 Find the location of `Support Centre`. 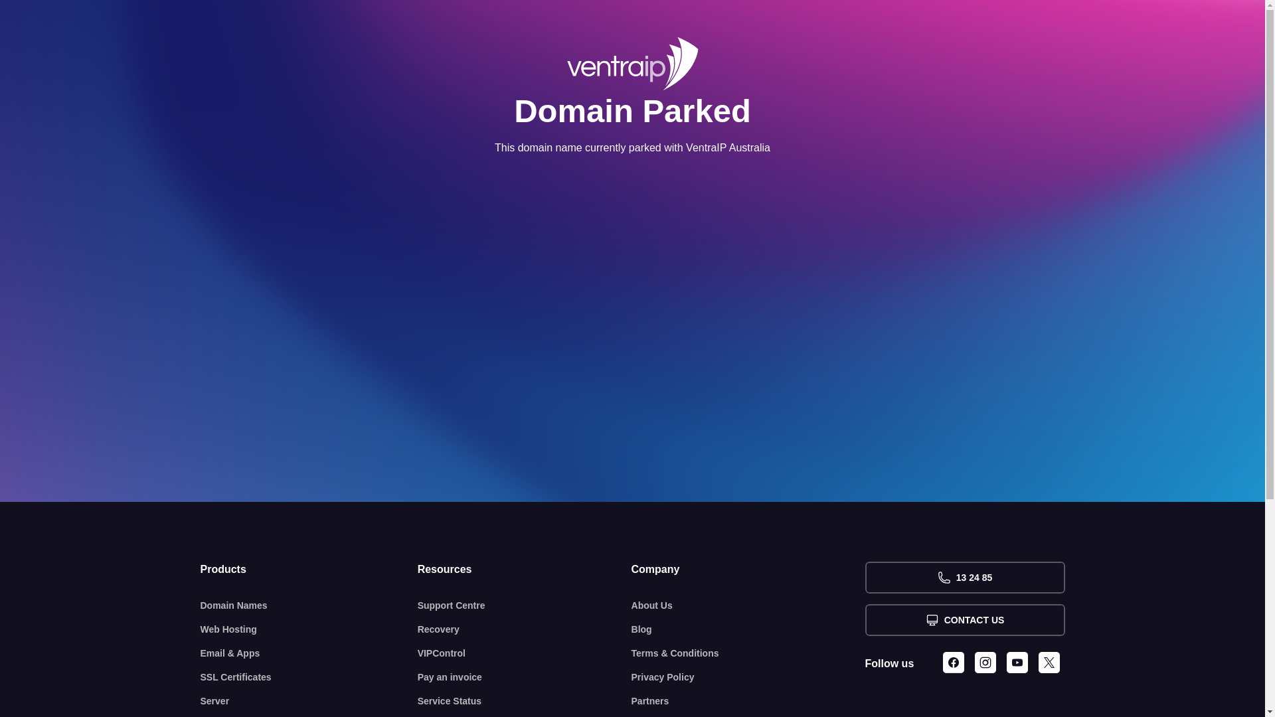

Support Centre is located at coordinates (525, 605).